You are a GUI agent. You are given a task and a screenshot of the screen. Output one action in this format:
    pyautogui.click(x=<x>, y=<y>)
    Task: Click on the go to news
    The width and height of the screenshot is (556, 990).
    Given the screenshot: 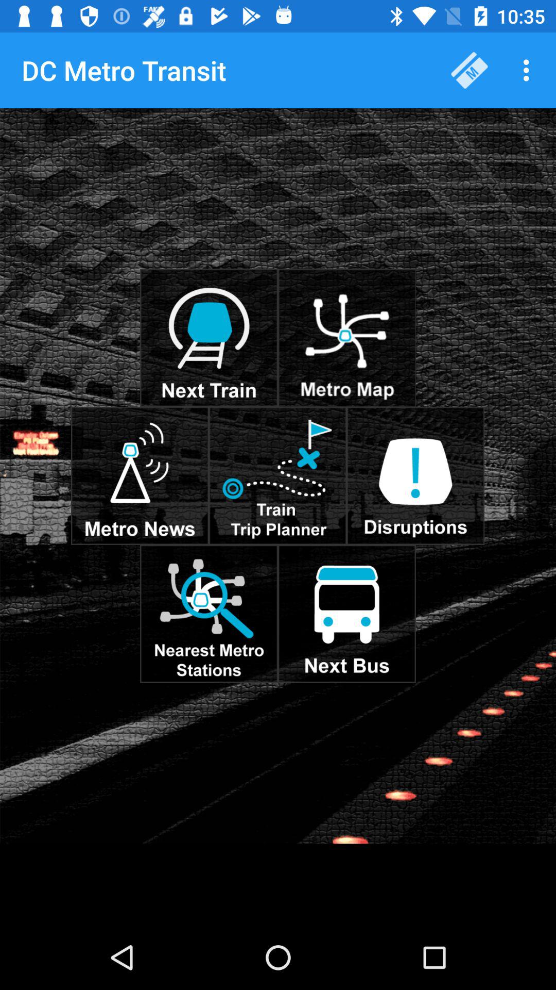 What is the action you would take?
    pyautogui.click(x=140, y=475)
    